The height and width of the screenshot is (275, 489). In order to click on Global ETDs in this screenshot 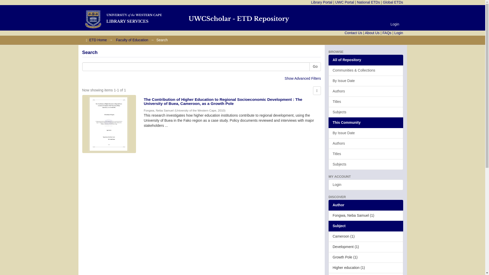, I will do `click(393, 2)`.